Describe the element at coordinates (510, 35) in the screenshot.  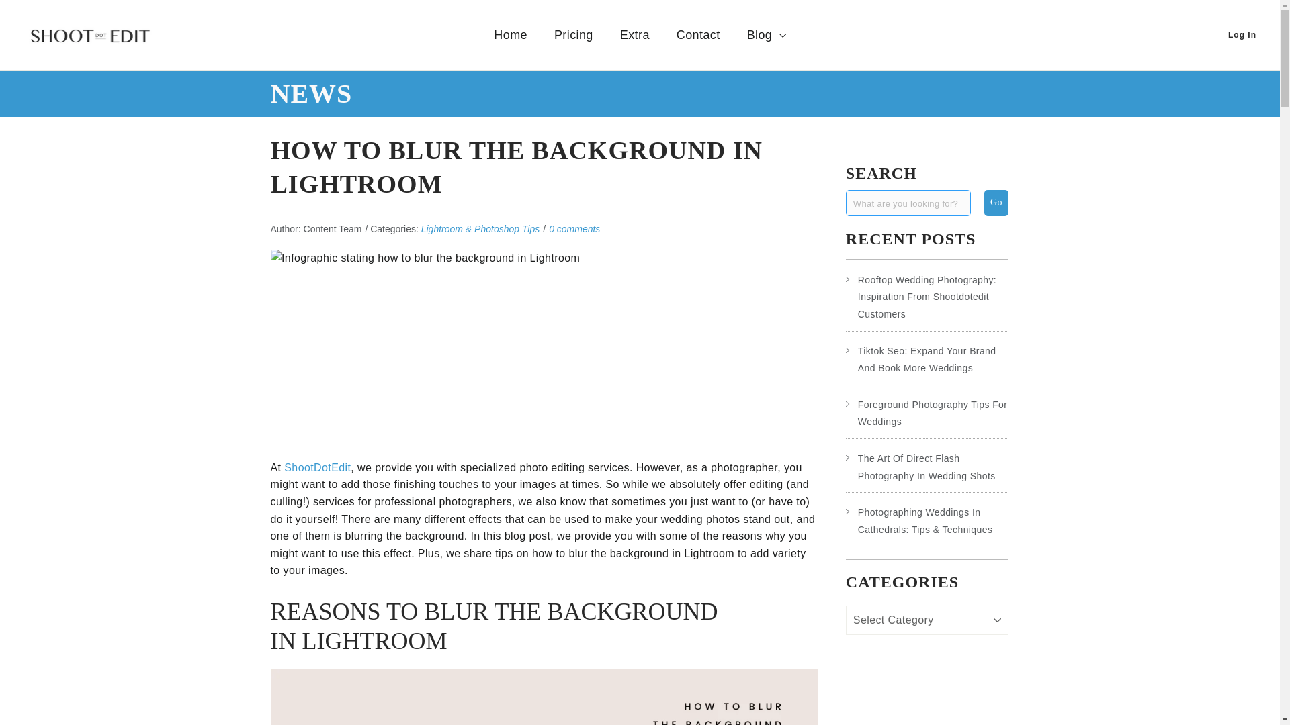
I see `Home` at that location.